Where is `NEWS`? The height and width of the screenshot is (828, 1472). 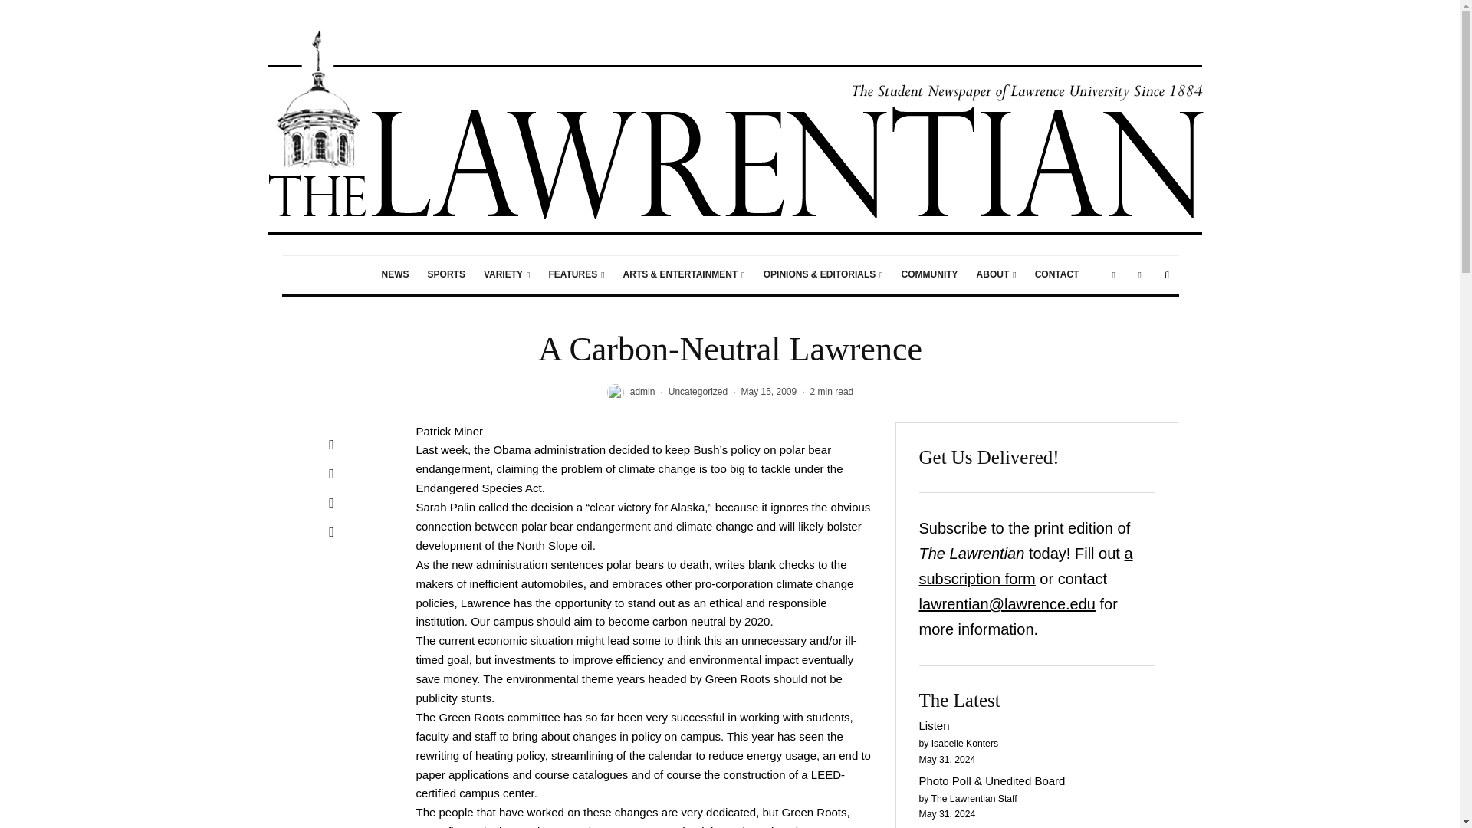
NEWS is located at coordinates (395, 274).